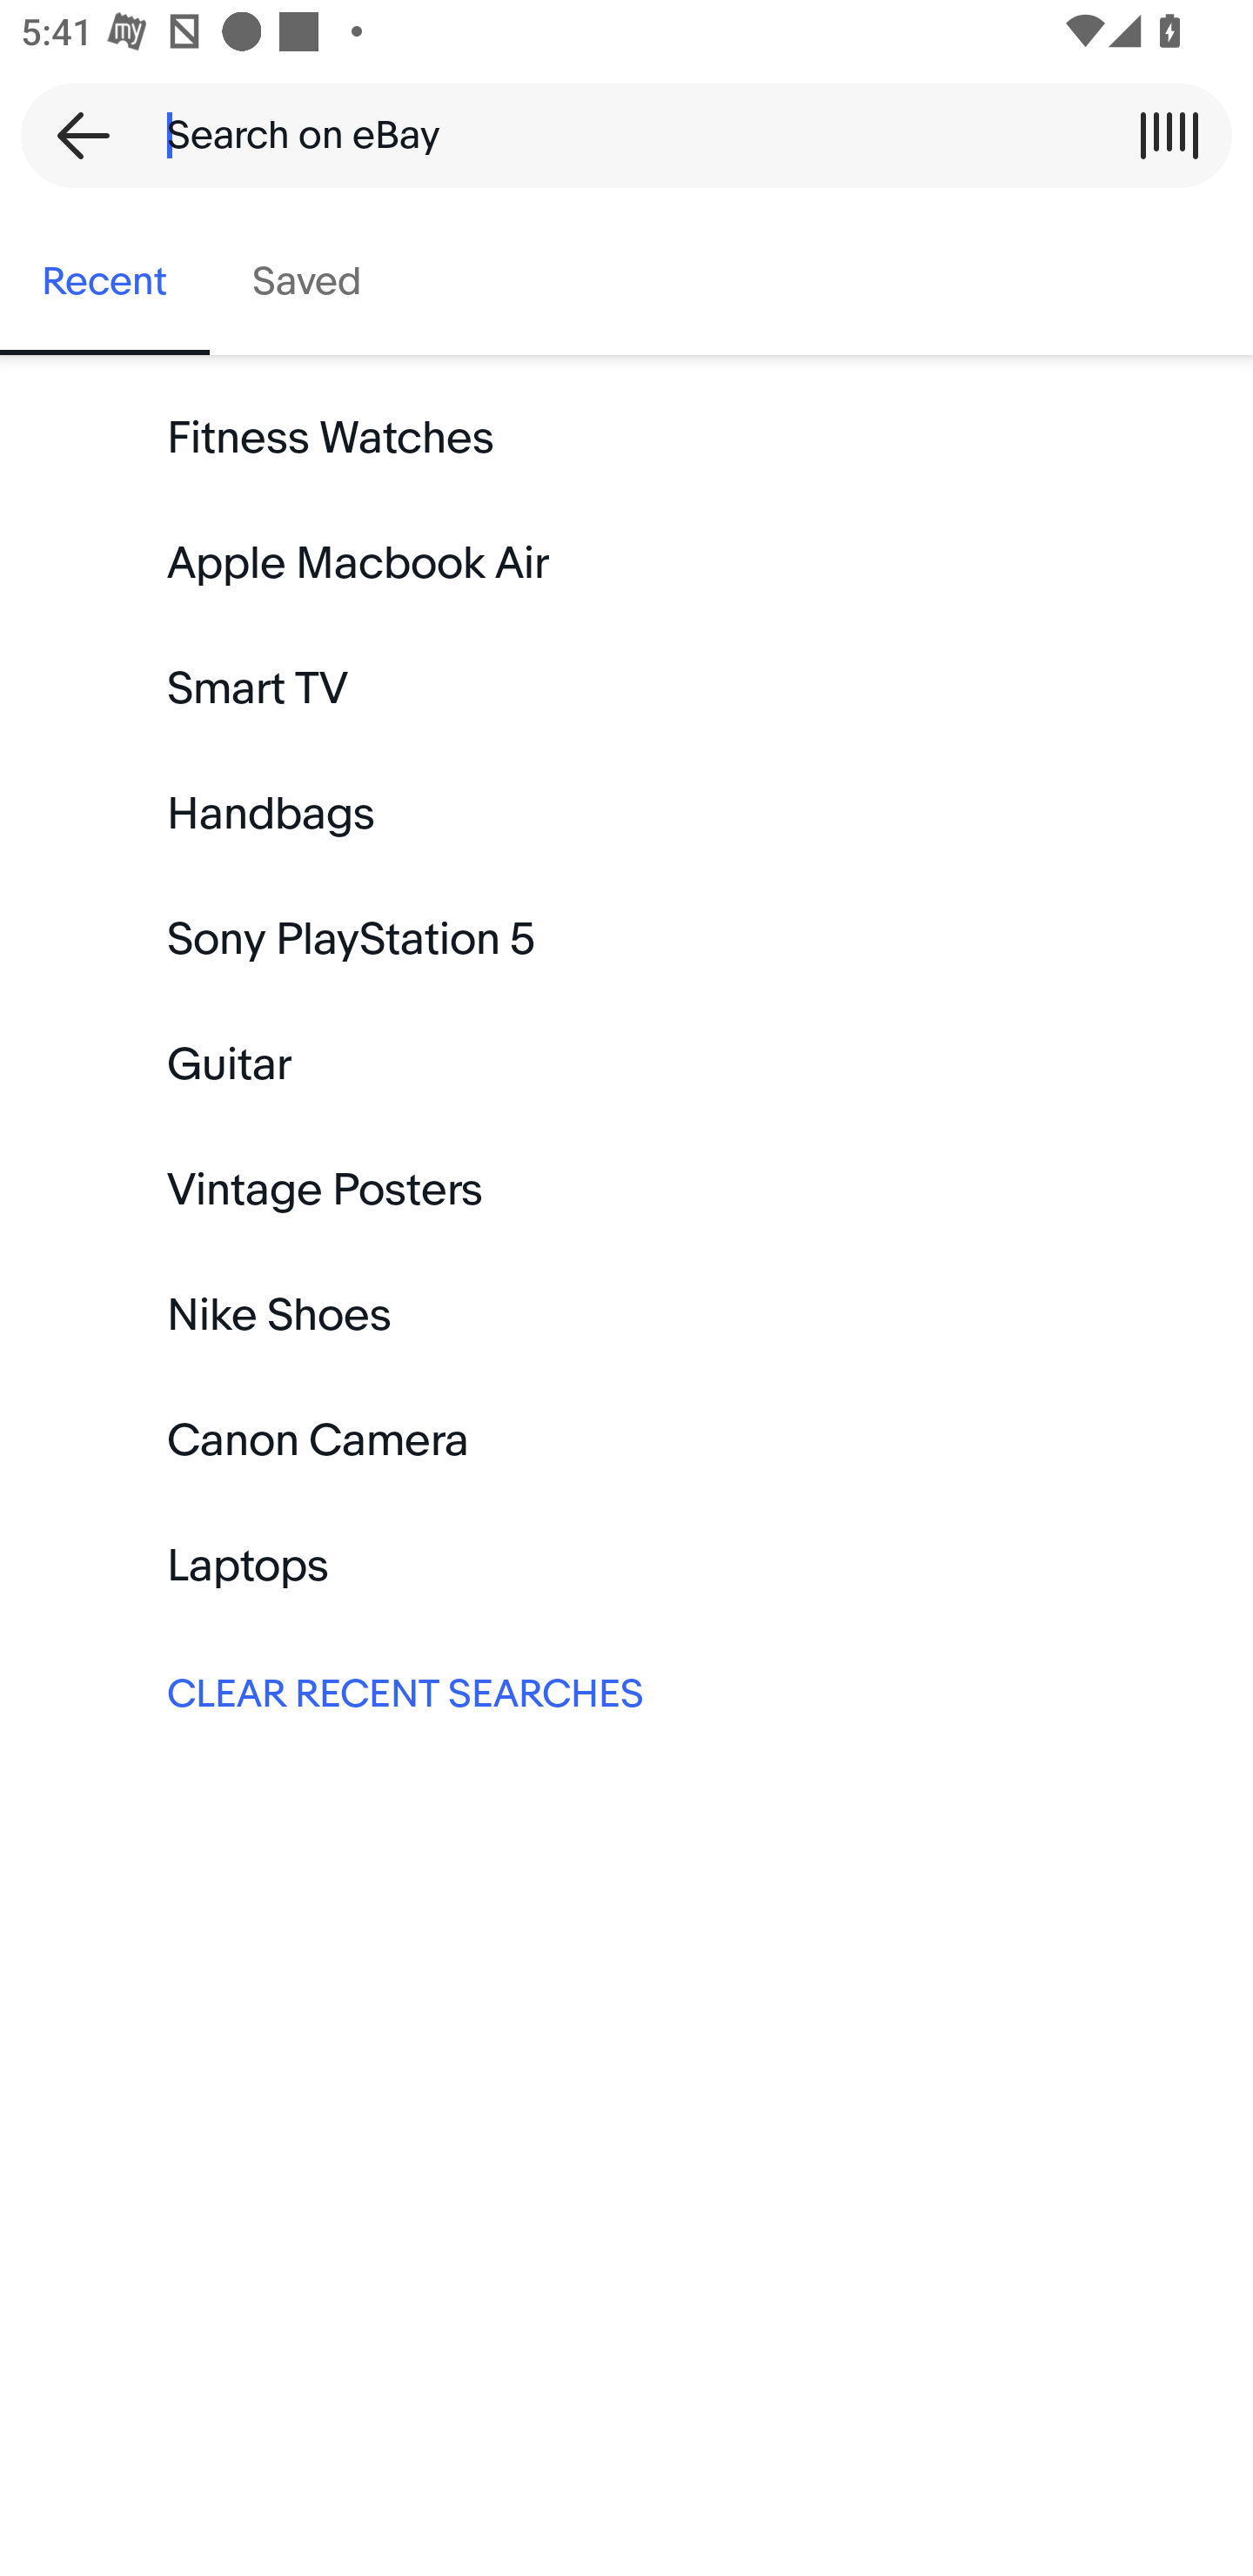 The image size is (1253, 2576). Describe the element at coordinates (626, 439) in the screenshot. I see `Fitness Watches Keyword search Fitness Watches:` at that location.